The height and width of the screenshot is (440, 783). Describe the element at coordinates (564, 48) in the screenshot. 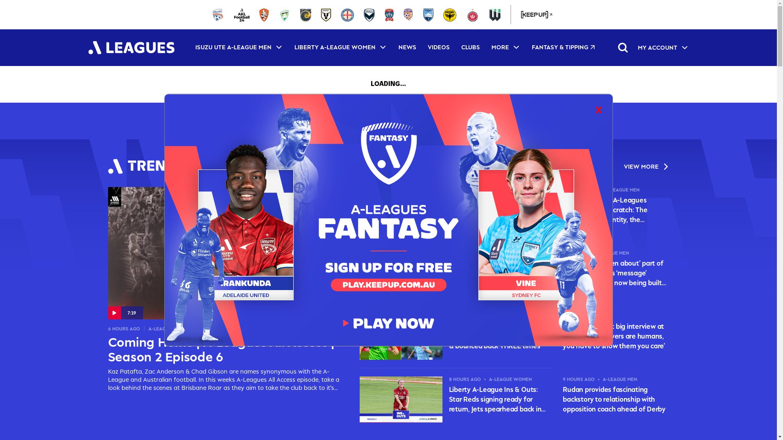

I see `FANTASY & TIPPING` at that location.